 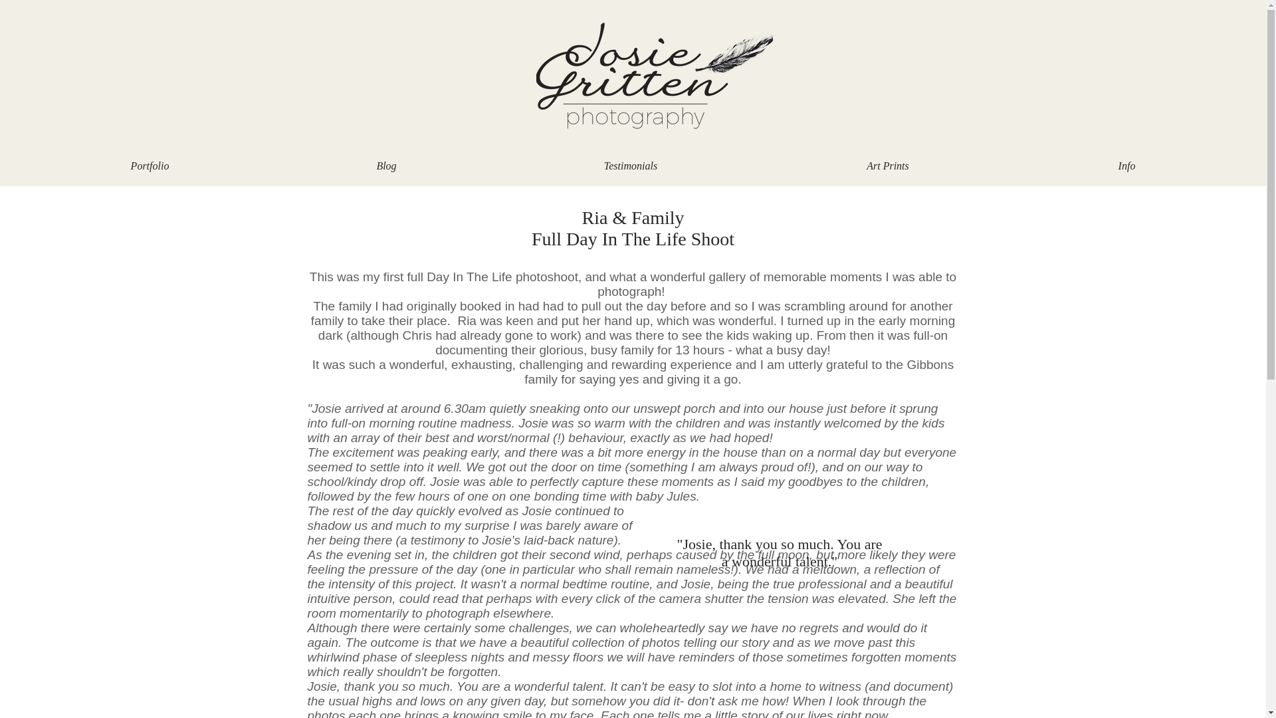 What do you see at coordinates (387, 166) in the screenshot?
I see `Blog` at bounding box center [387, 166].